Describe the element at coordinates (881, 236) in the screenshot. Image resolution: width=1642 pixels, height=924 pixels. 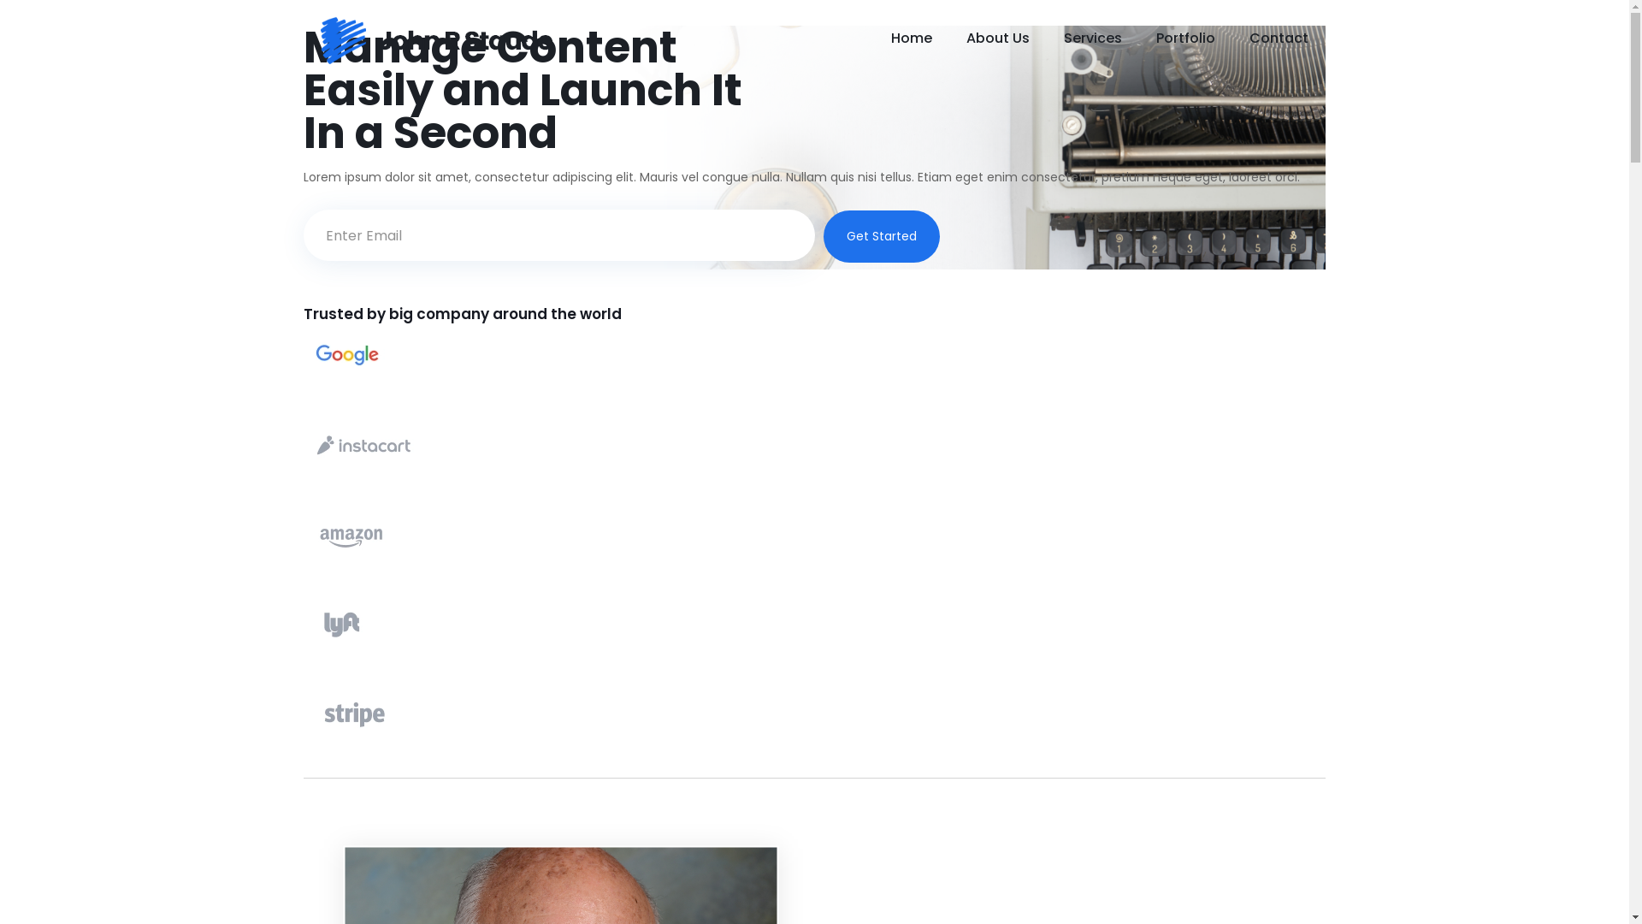
I see `Get Started` at that location.